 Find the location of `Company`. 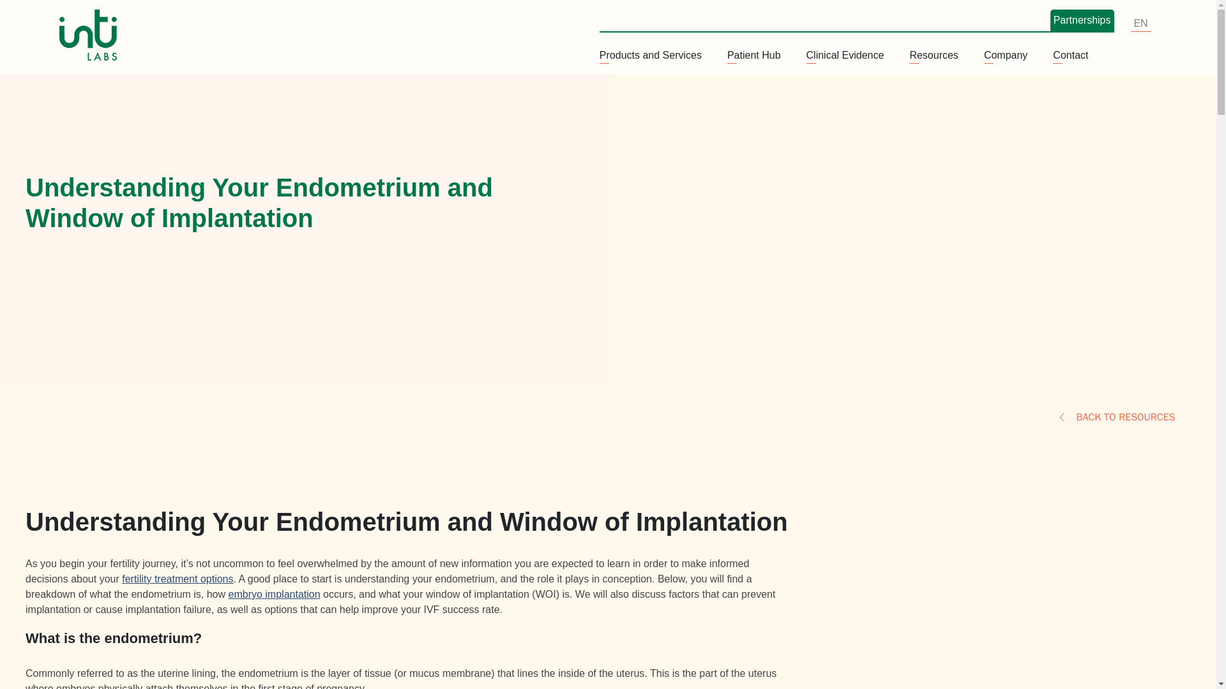

Company is located at coordinates (1005, 56).